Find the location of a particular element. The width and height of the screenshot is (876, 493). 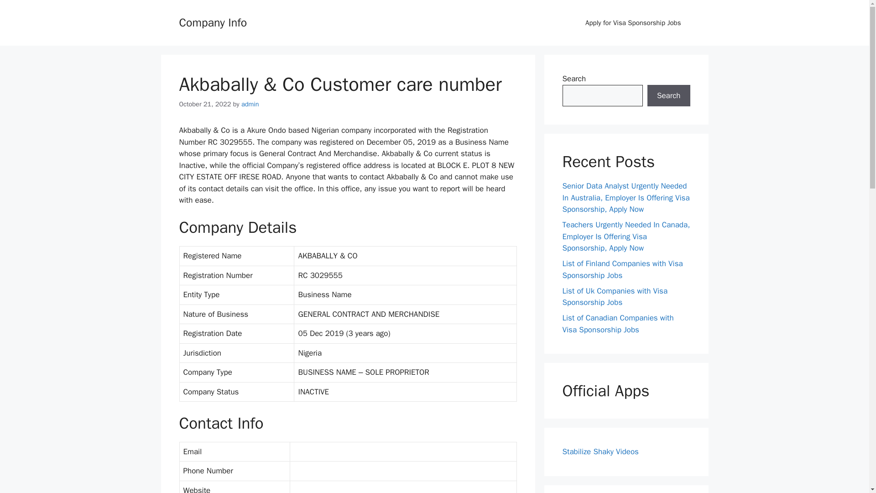

List of Canadian Companies with Visa Sponsorship Jobs is located at coordinates (618, 324).